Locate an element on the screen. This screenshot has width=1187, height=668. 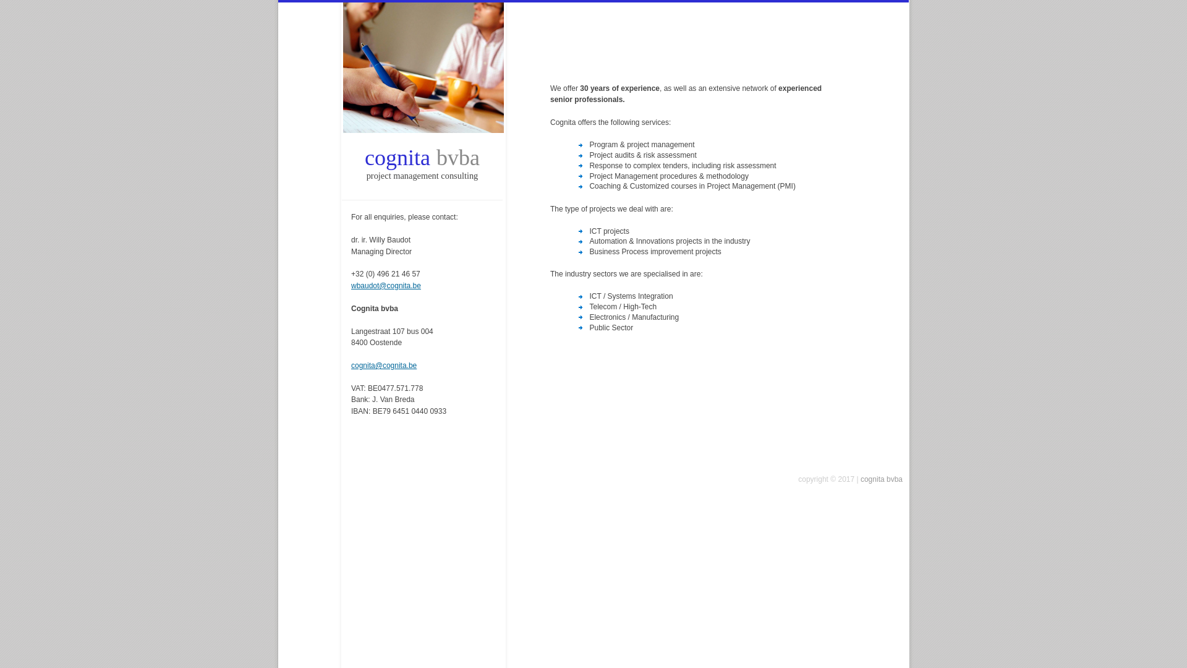
wbaudot@cognita.be is located at coordinates (386, 286).